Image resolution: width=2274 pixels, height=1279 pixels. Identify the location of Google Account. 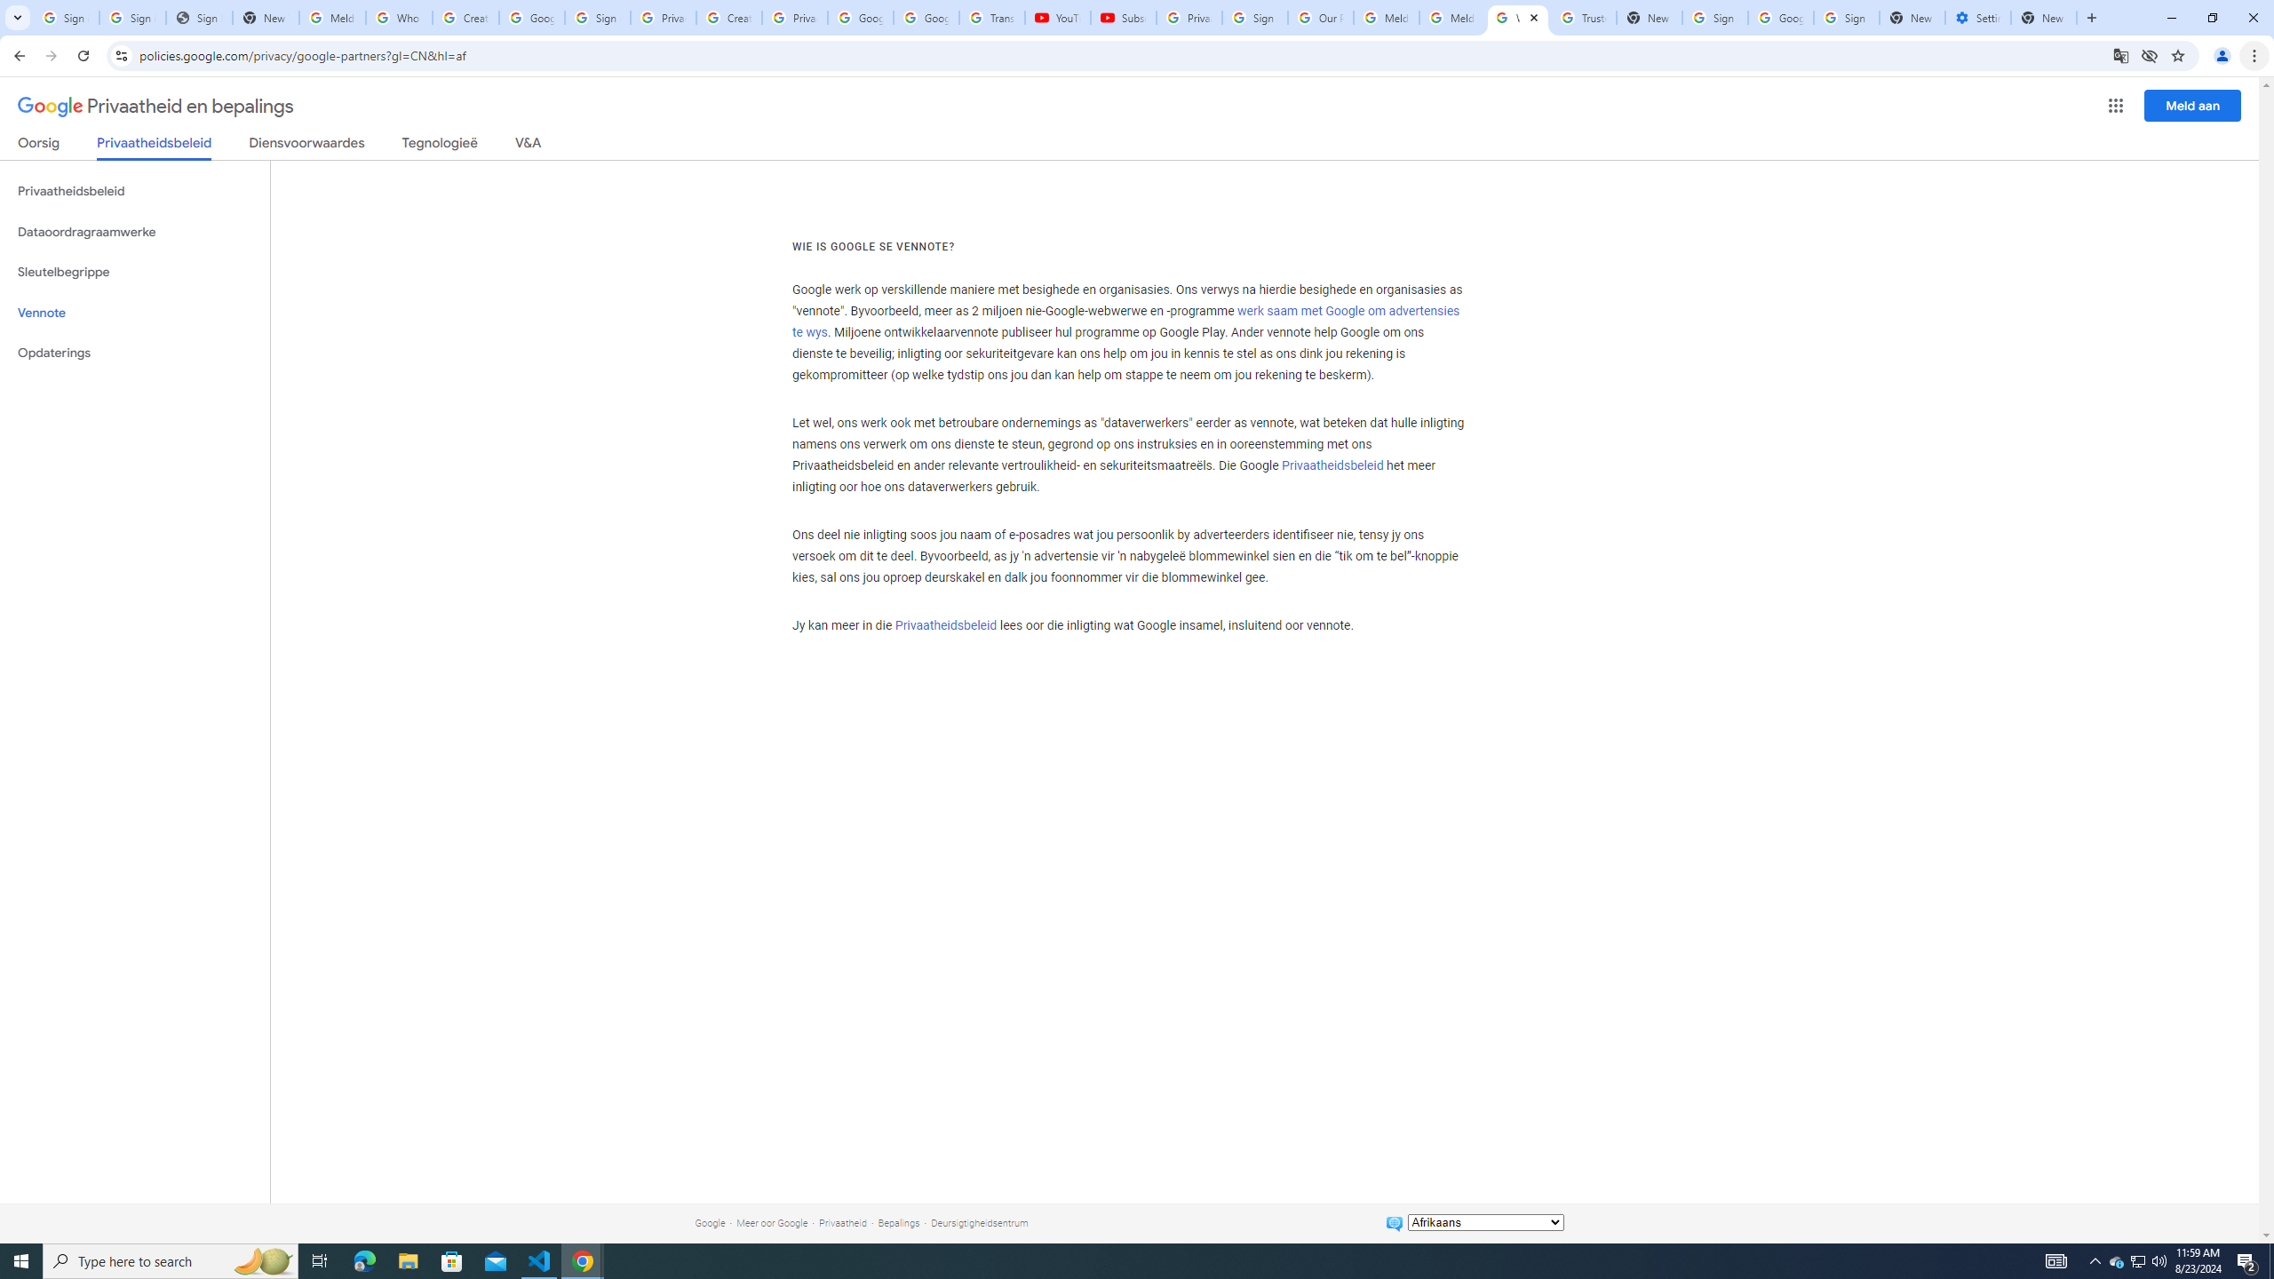
(926, 18).